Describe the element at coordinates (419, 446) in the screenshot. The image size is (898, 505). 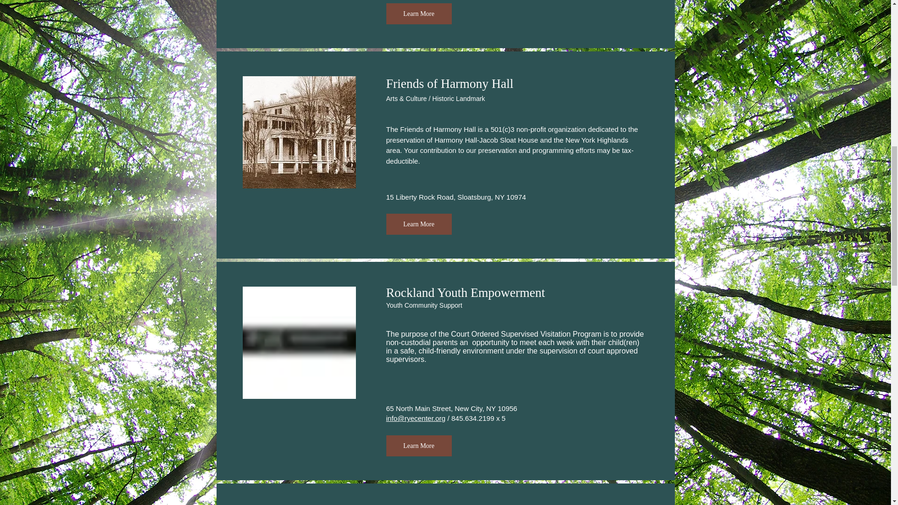
I see `Learn More` at that location.